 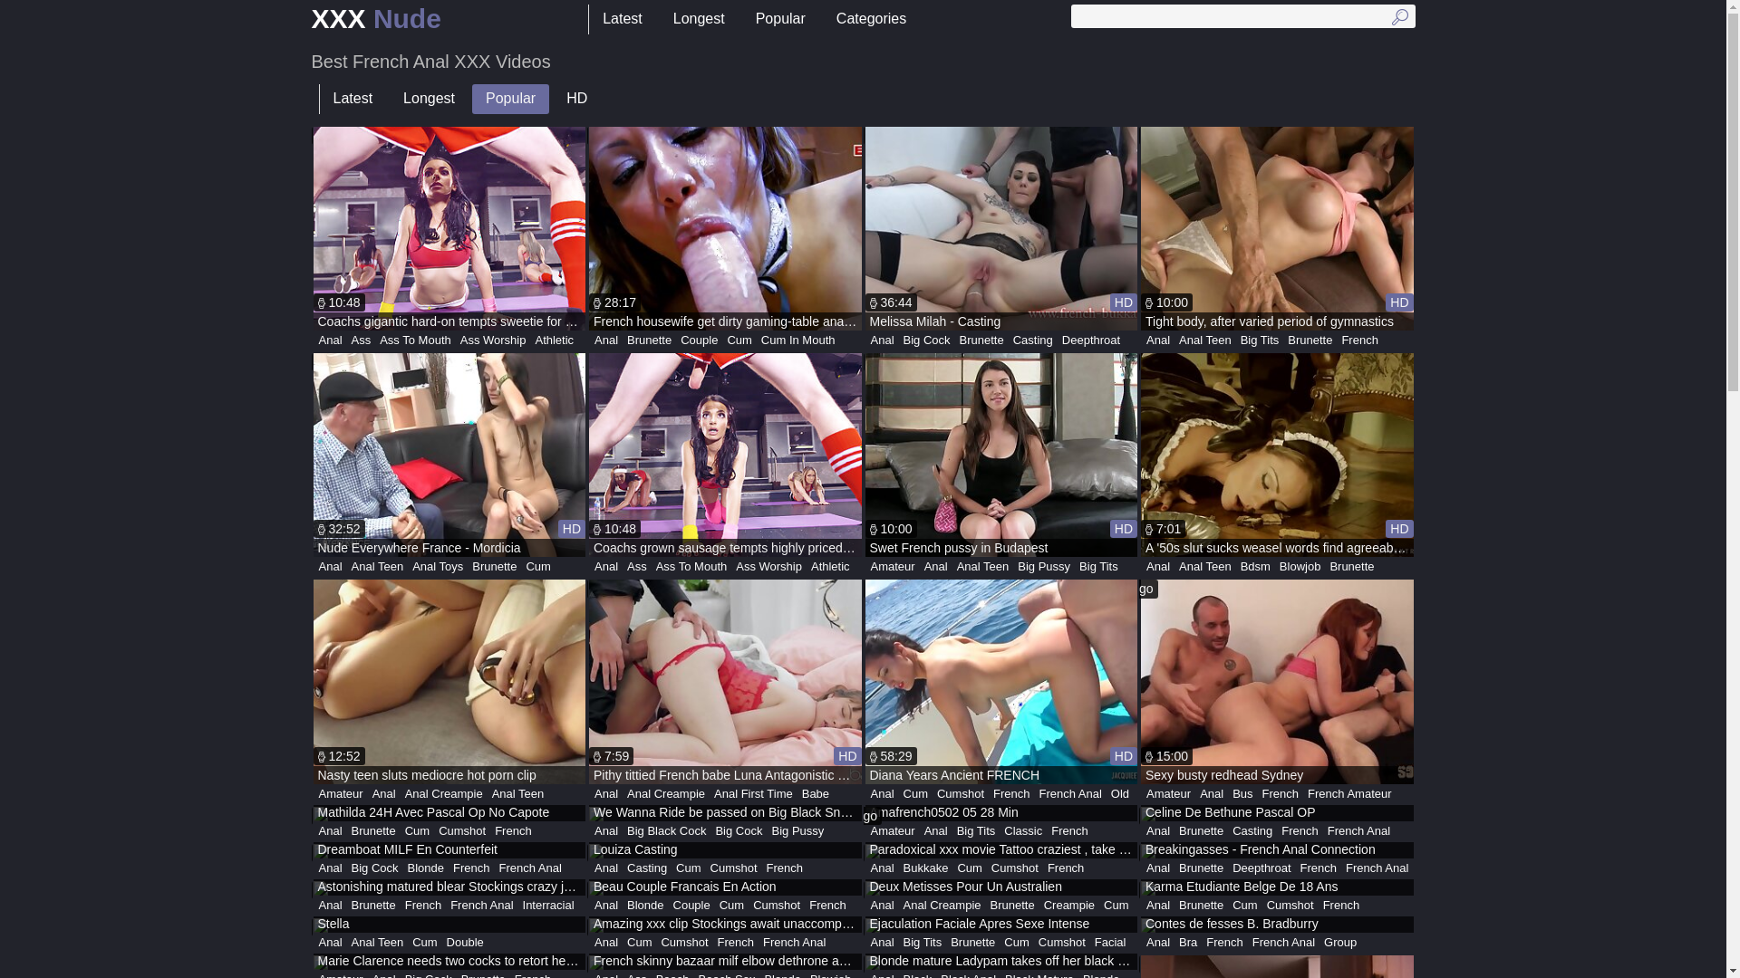 What do you see at coordinates (1278, 814) in the screenshot?
I see `Celine De Bethune Pascal OP
1080
3 years ago
42:40
HD` at bounding box center [1278, 814].